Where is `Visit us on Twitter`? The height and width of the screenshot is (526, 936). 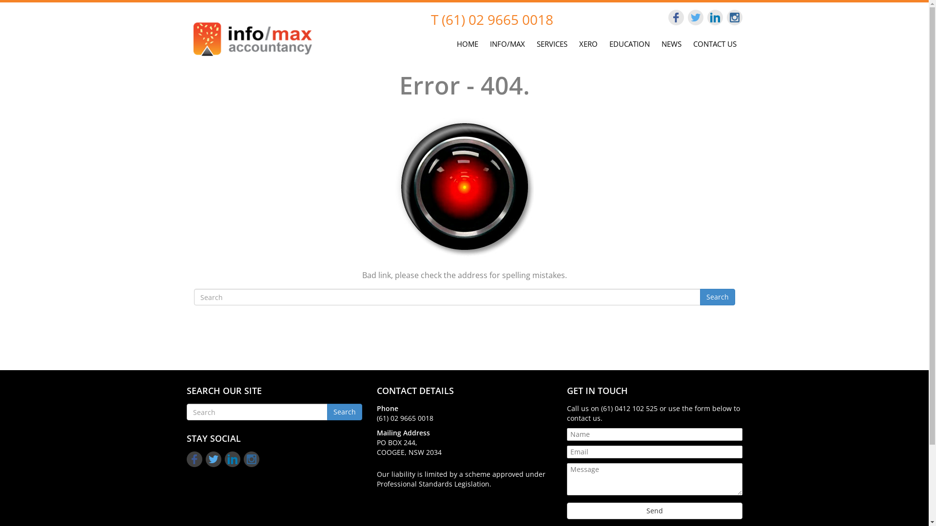
Visit us on Twitter is located at coordinates (214, 459).